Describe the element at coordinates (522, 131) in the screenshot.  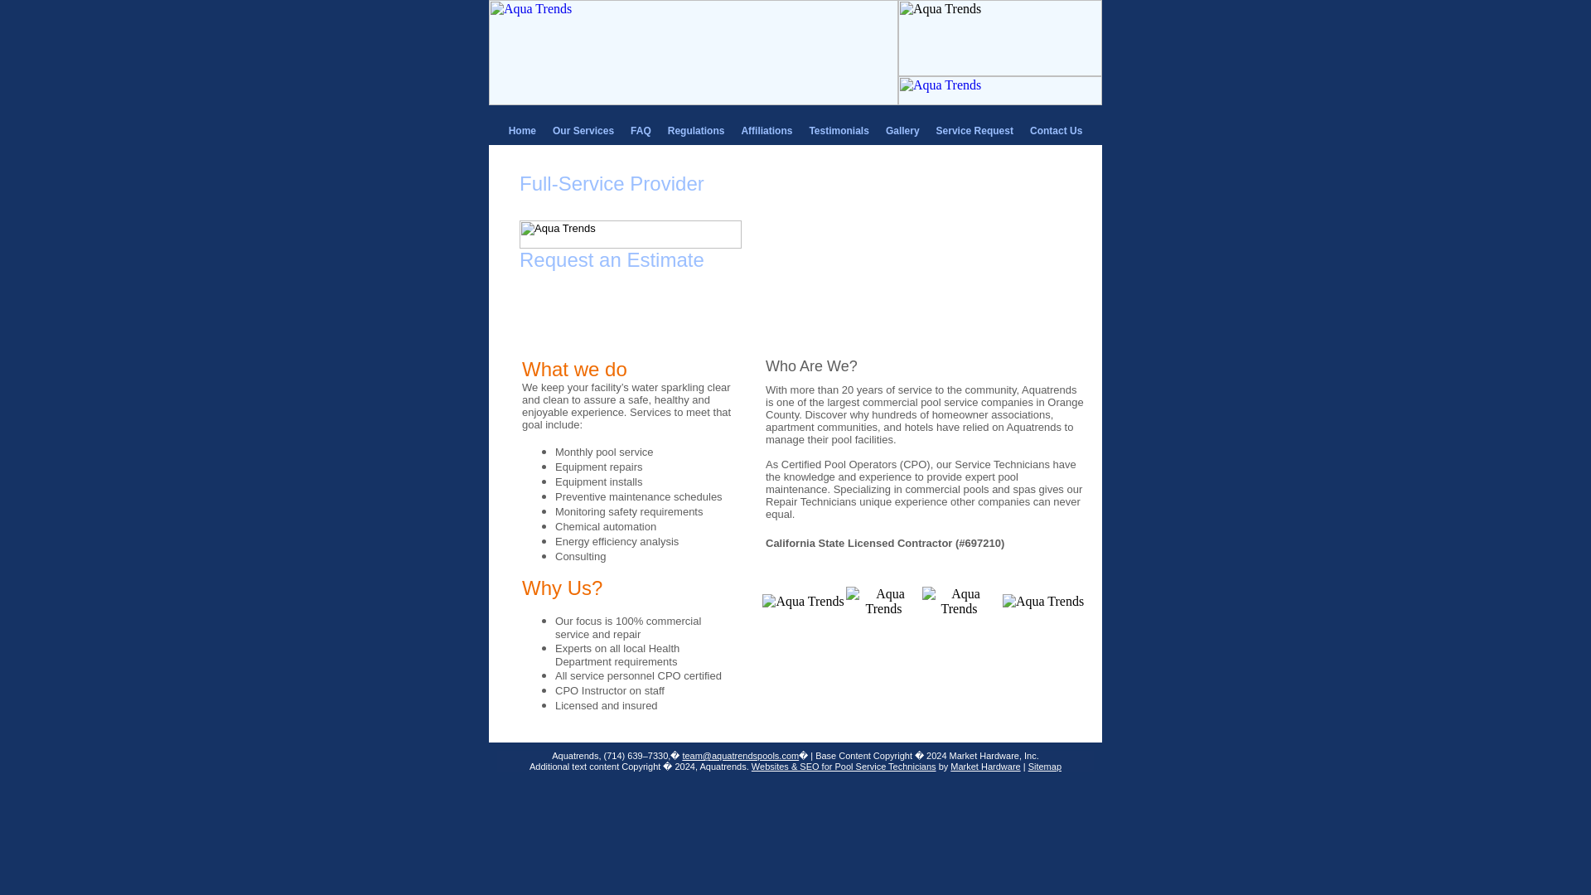
I see `Home` at that location.